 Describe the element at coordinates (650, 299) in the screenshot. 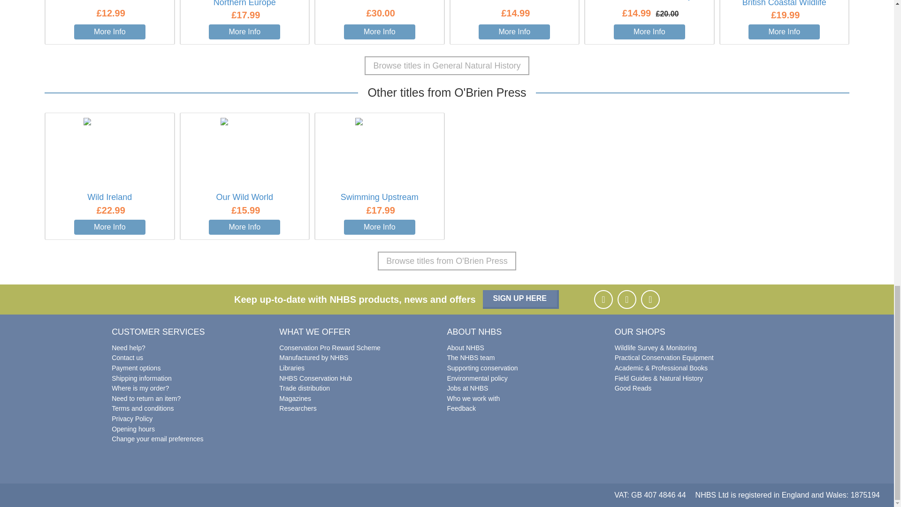

I see `Follow us on Twitter` at that location.